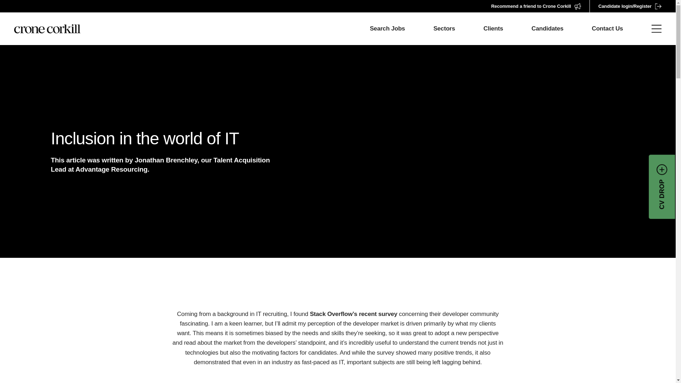  Describe the element at coordinates (540, 6) in the screenshot. I see `Recommend a friend to Crone Corkill` at that location.